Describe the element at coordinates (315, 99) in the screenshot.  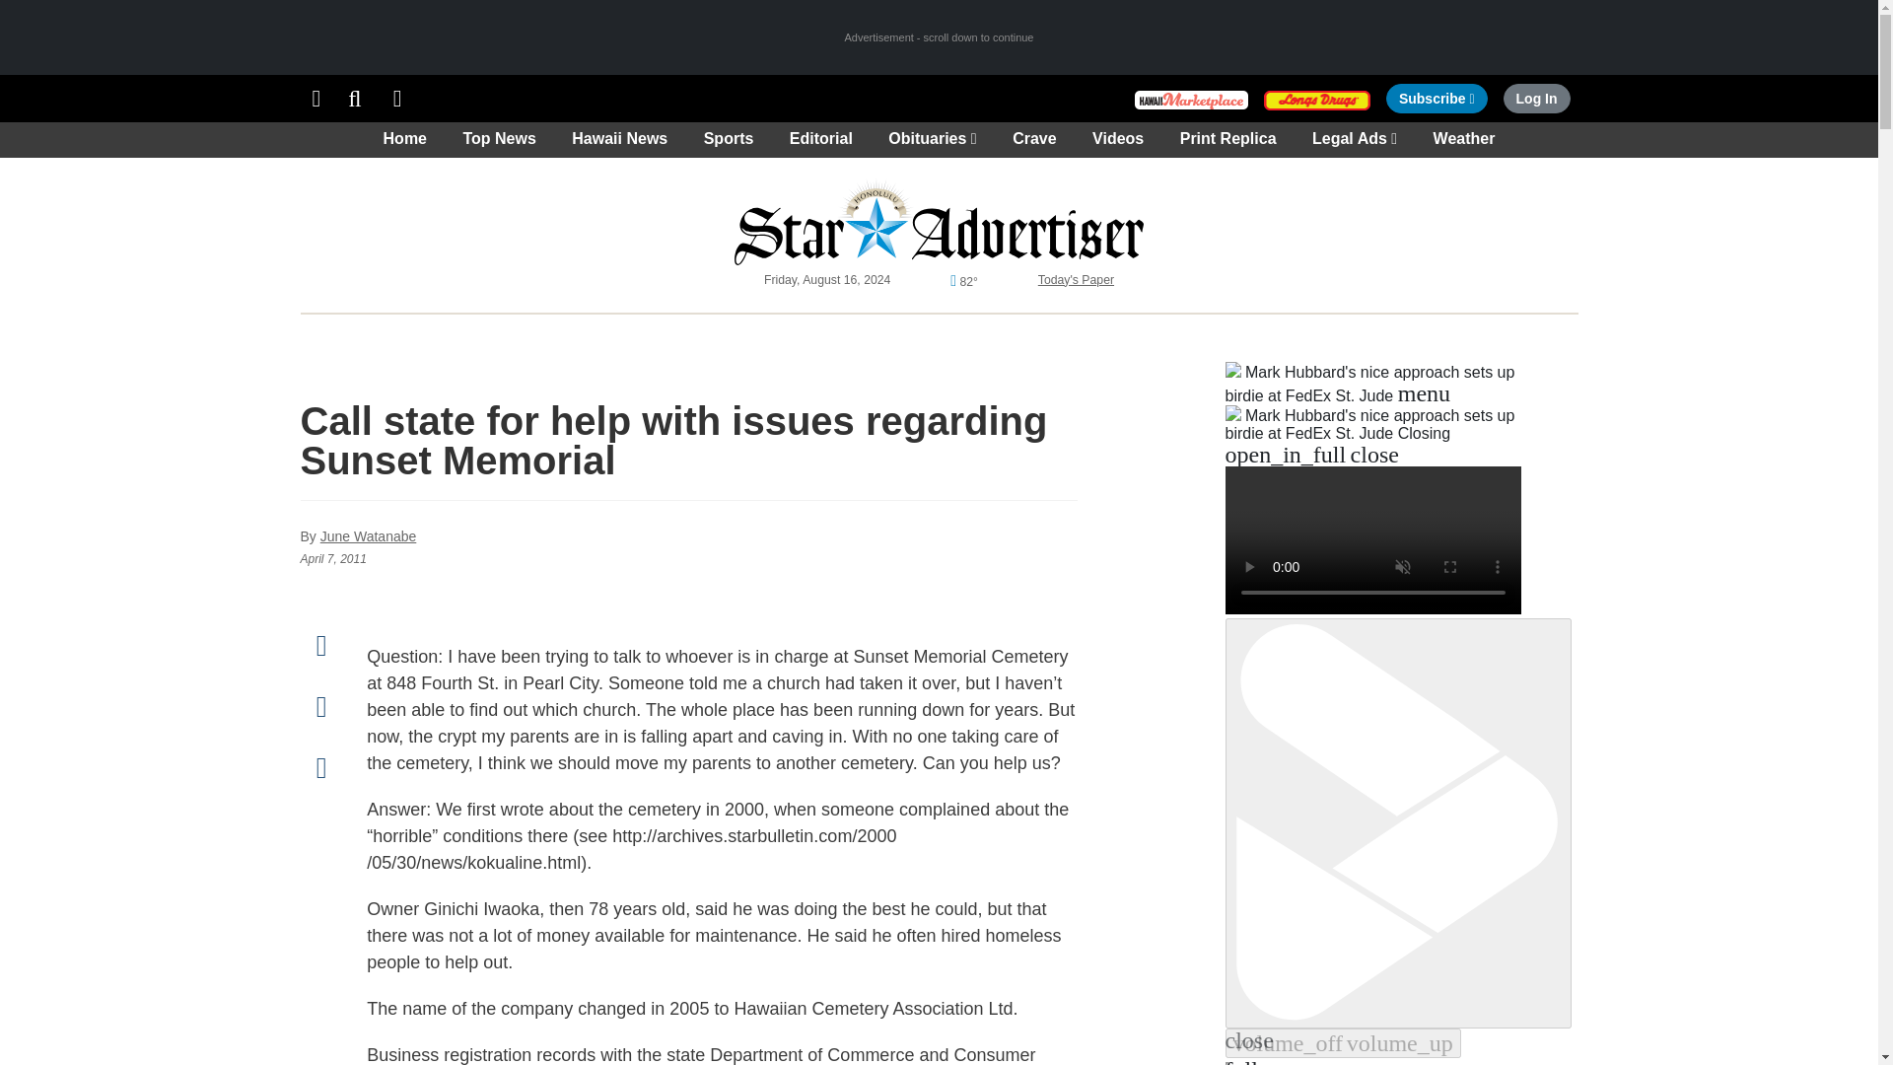
I see `Sections` at that location.